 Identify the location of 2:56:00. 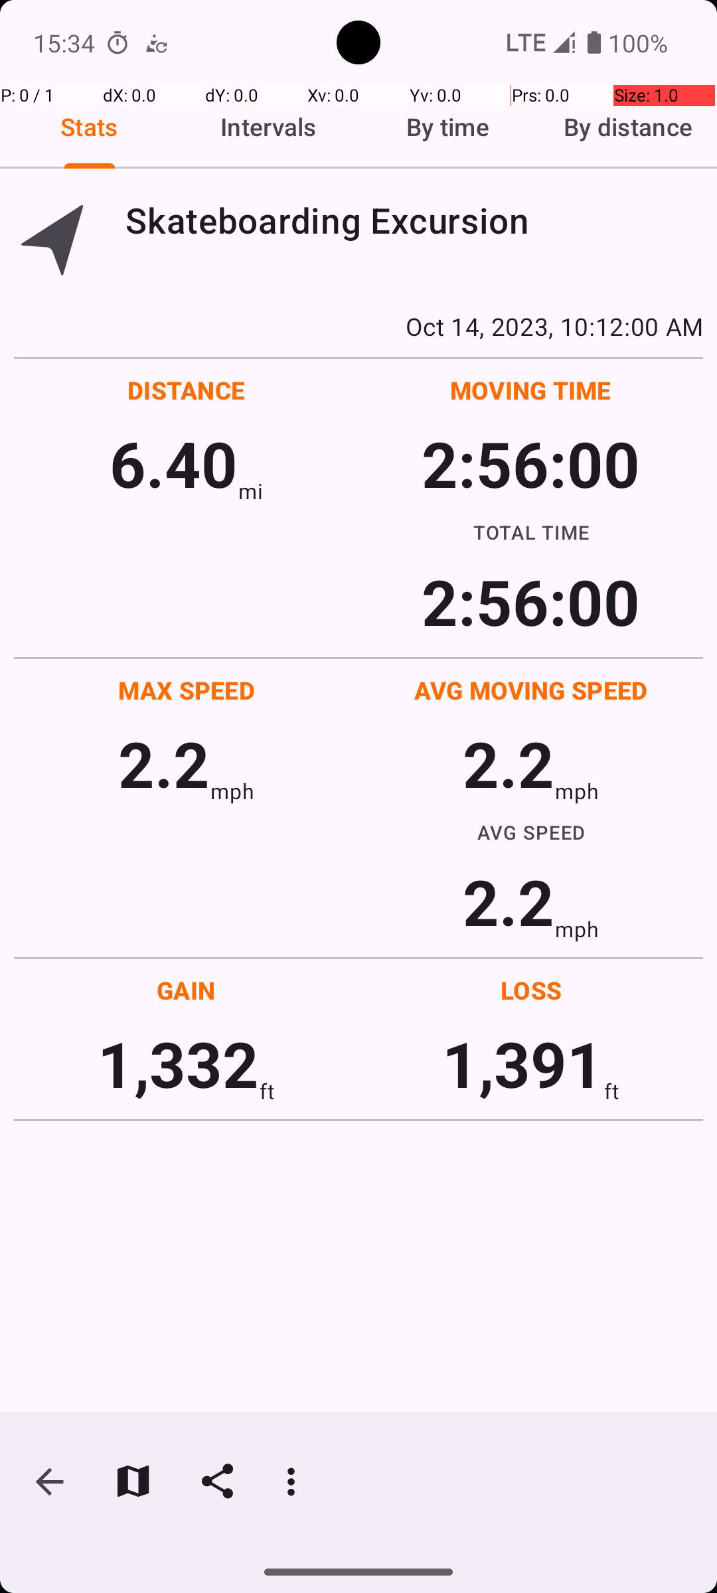
(530, 463).